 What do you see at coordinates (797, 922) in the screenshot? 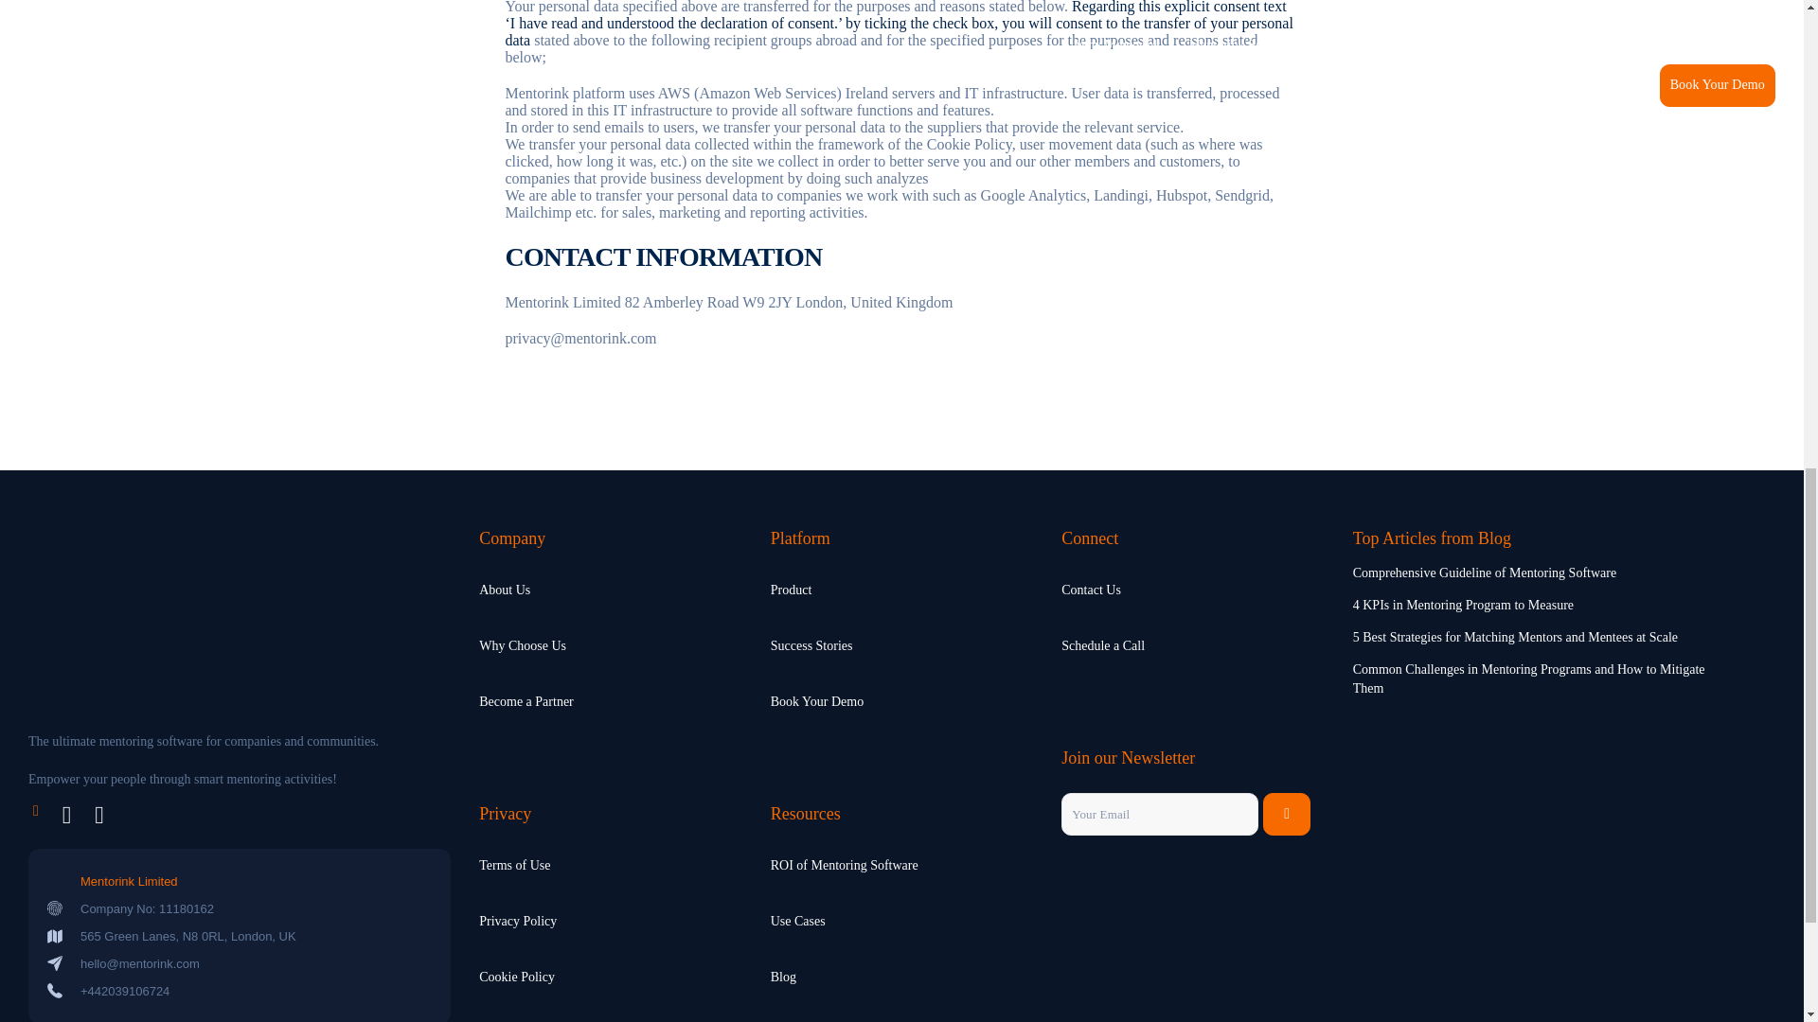
I see `Use Cases` at bounding box center [797, 922].